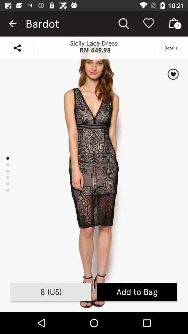 The width and height of the screenshot is (188, 334). Describe the element at coordinates (173, 74) in the screenshot. I see `like` at that location.